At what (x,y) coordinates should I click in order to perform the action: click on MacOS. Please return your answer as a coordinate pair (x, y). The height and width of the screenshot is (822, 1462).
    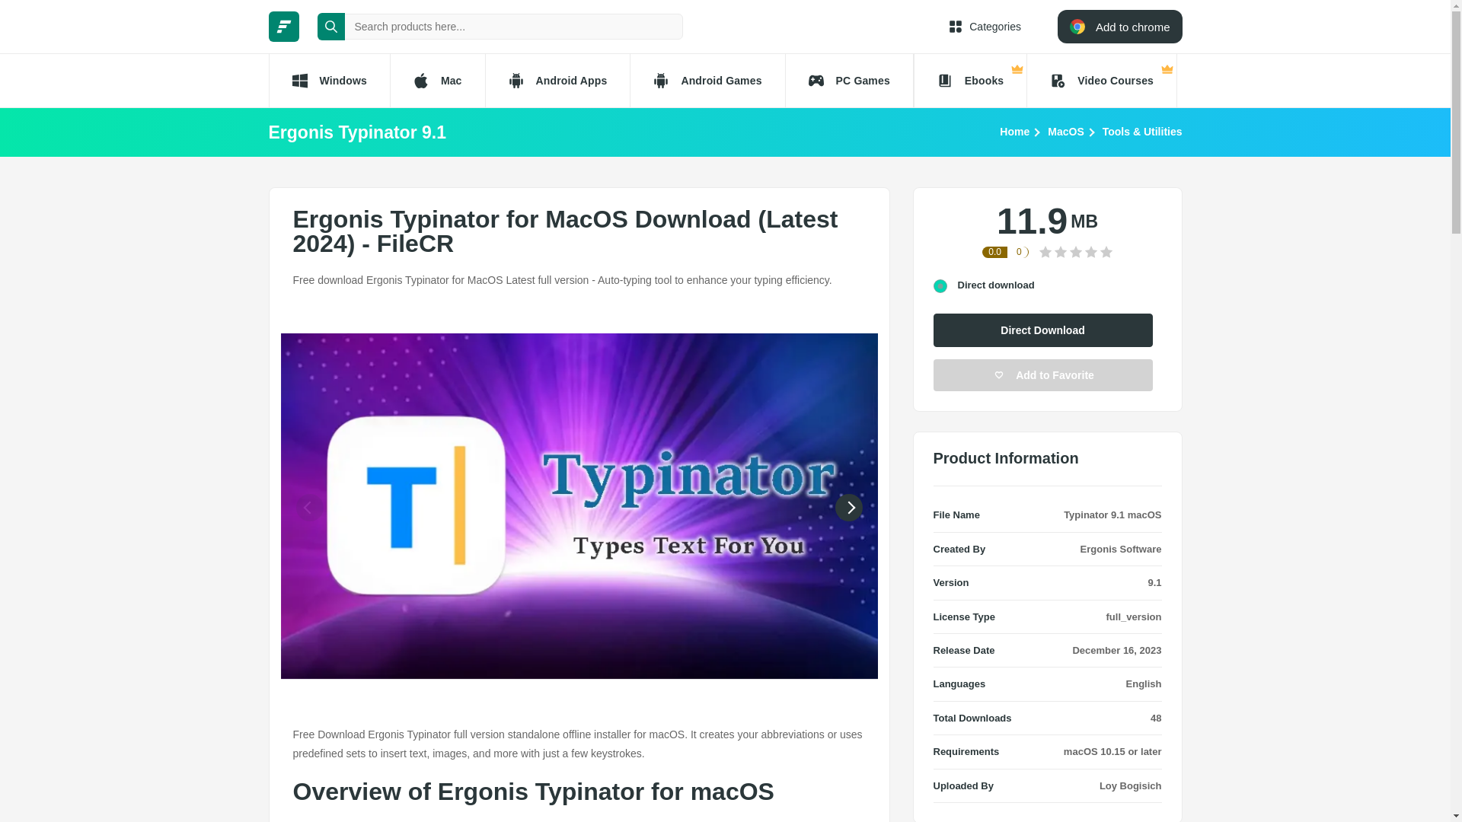
    Looking at the image, I should click on (1065, 131).